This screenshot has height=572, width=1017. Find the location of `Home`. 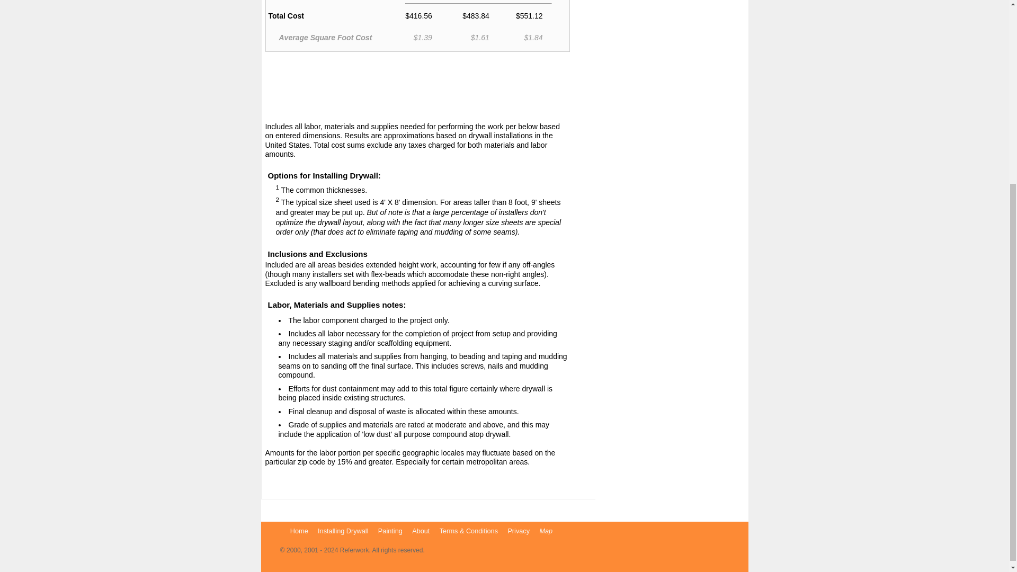

Home is located at coordinates (299, 530).